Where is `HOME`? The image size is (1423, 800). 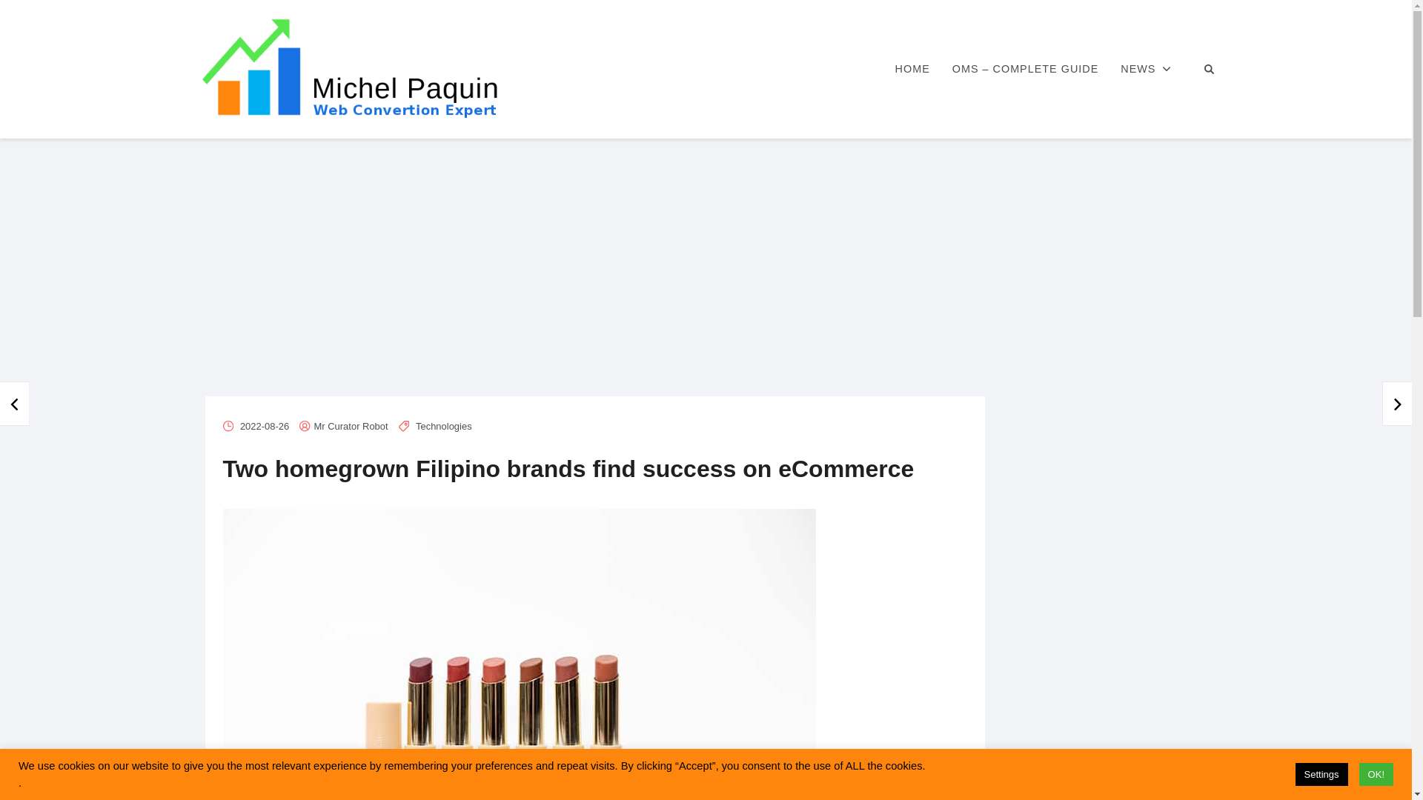
HOME is located at coordinates (912, 69).